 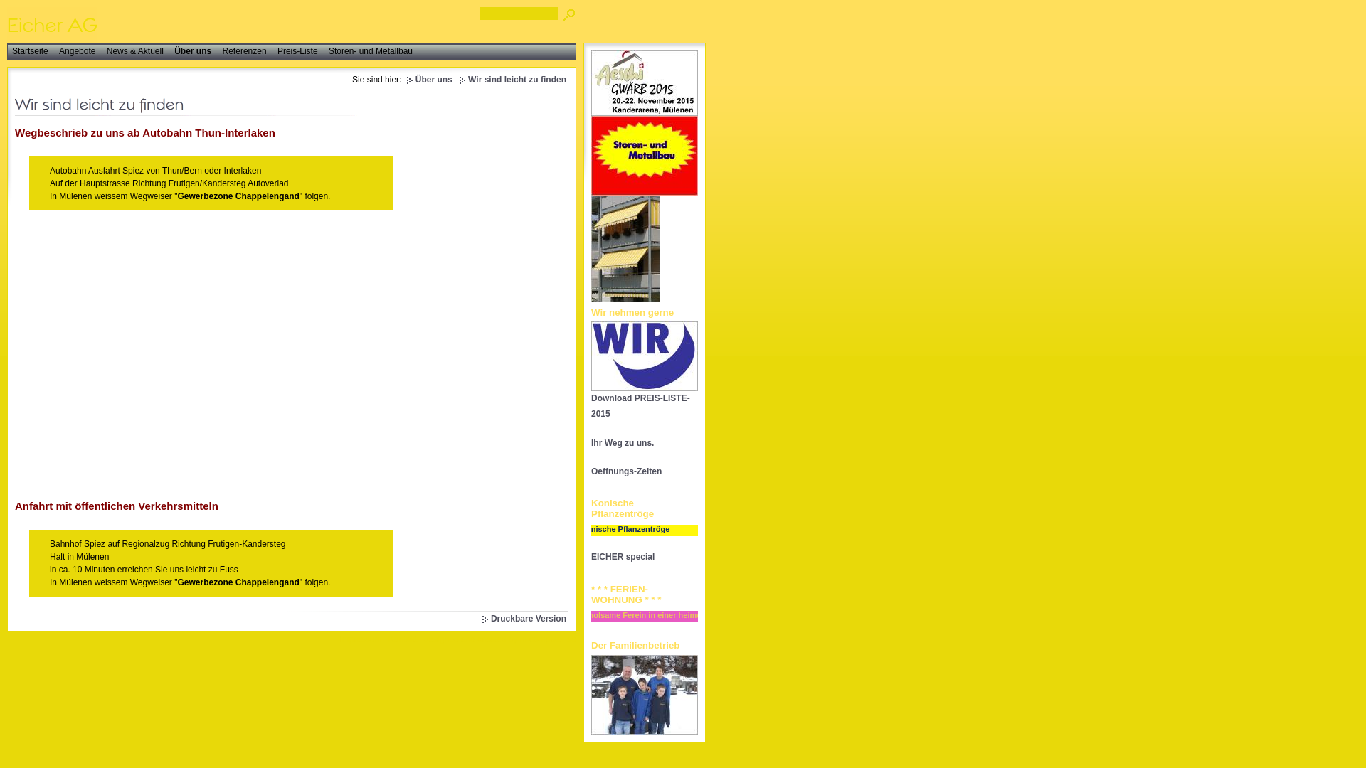 What do you see at coordinates (77, 51) in the screenshot?
I see `Angebote` at bounding box center [77, 51].